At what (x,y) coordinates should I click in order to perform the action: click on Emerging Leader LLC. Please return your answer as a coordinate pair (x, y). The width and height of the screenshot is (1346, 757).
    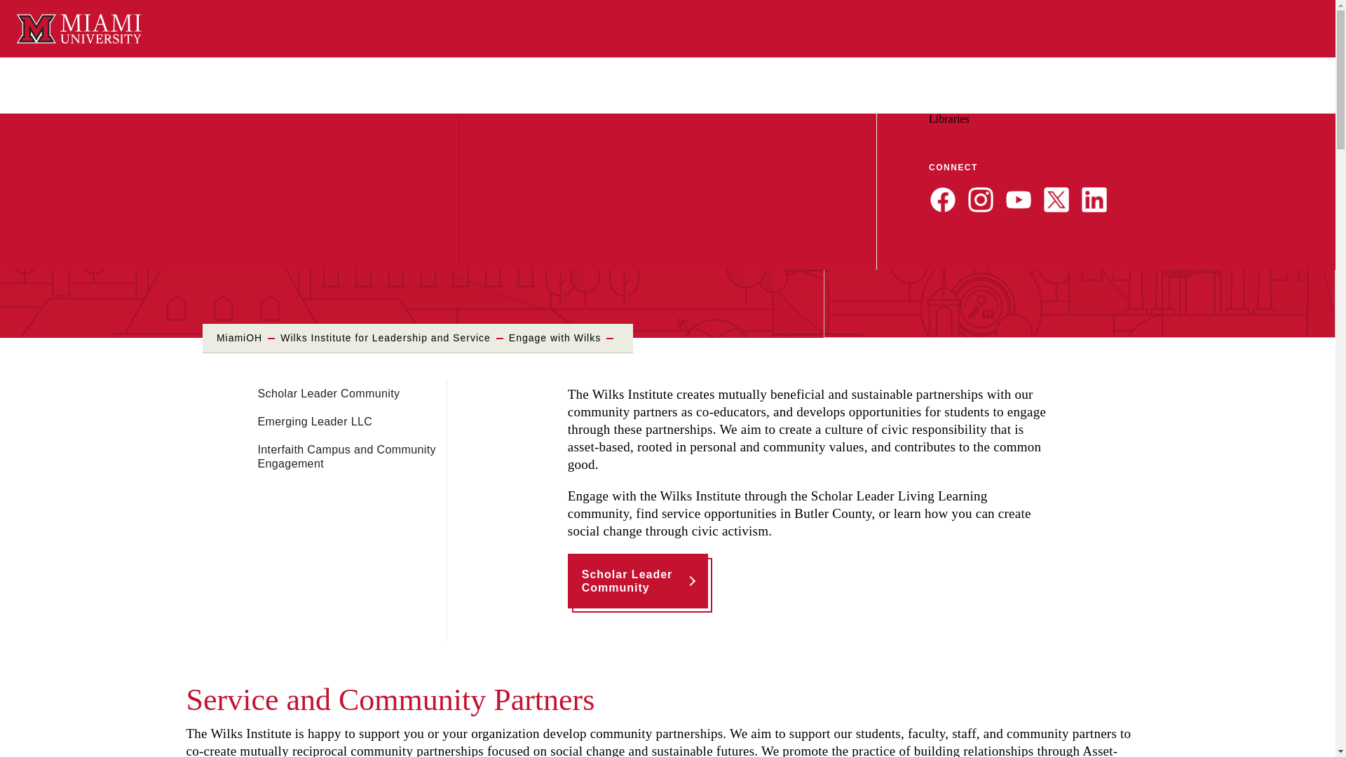
    Looking at the image, I should click on (315, 422).